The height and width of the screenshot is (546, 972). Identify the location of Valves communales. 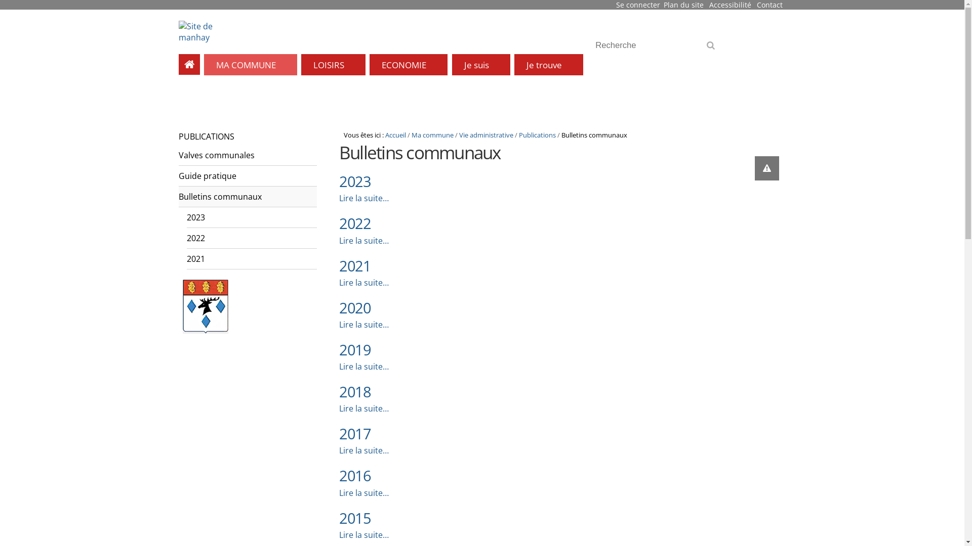
(247, 156).